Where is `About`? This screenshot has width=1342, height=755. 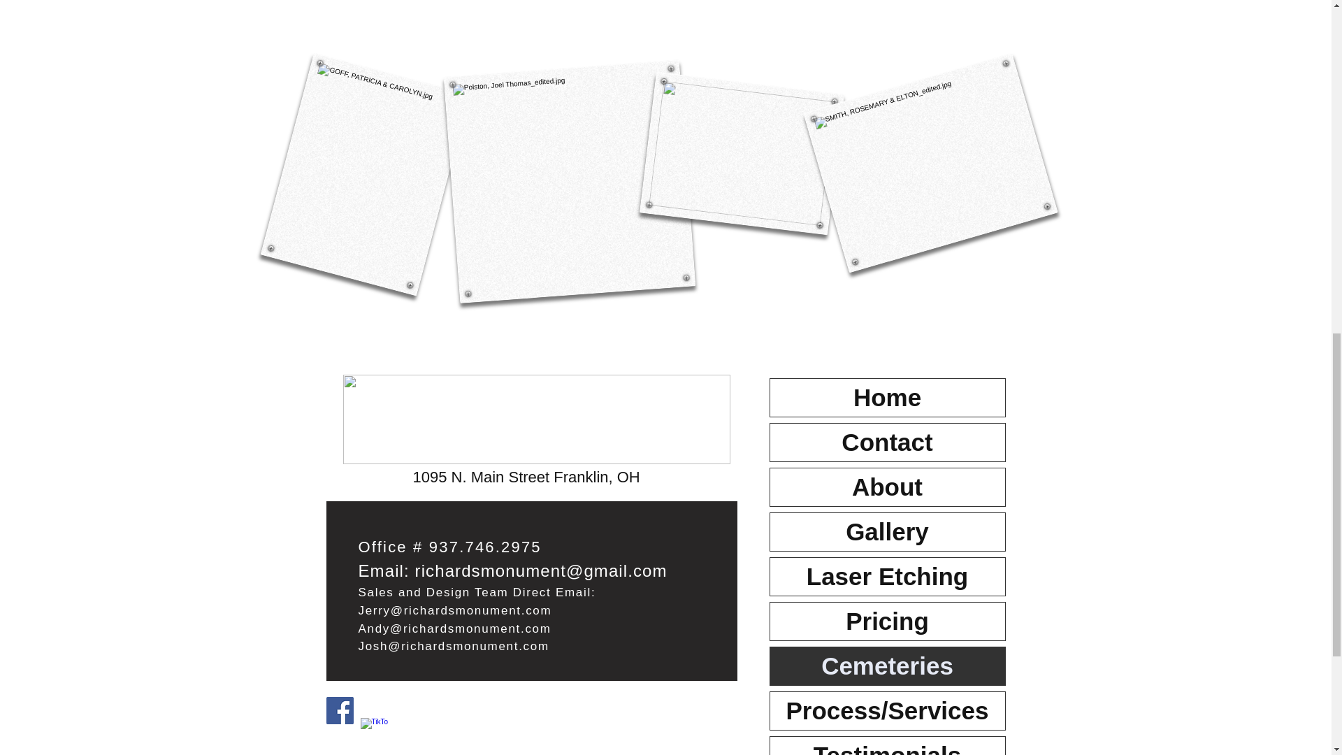
About is located at coordinates (888, 487).